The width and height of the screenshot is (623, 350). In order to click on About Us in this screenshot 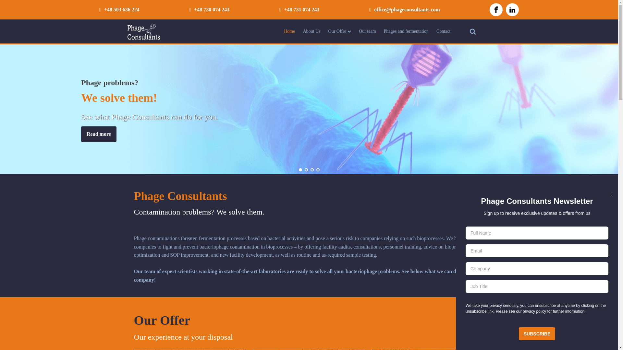, I will do `click(311, 31)`.